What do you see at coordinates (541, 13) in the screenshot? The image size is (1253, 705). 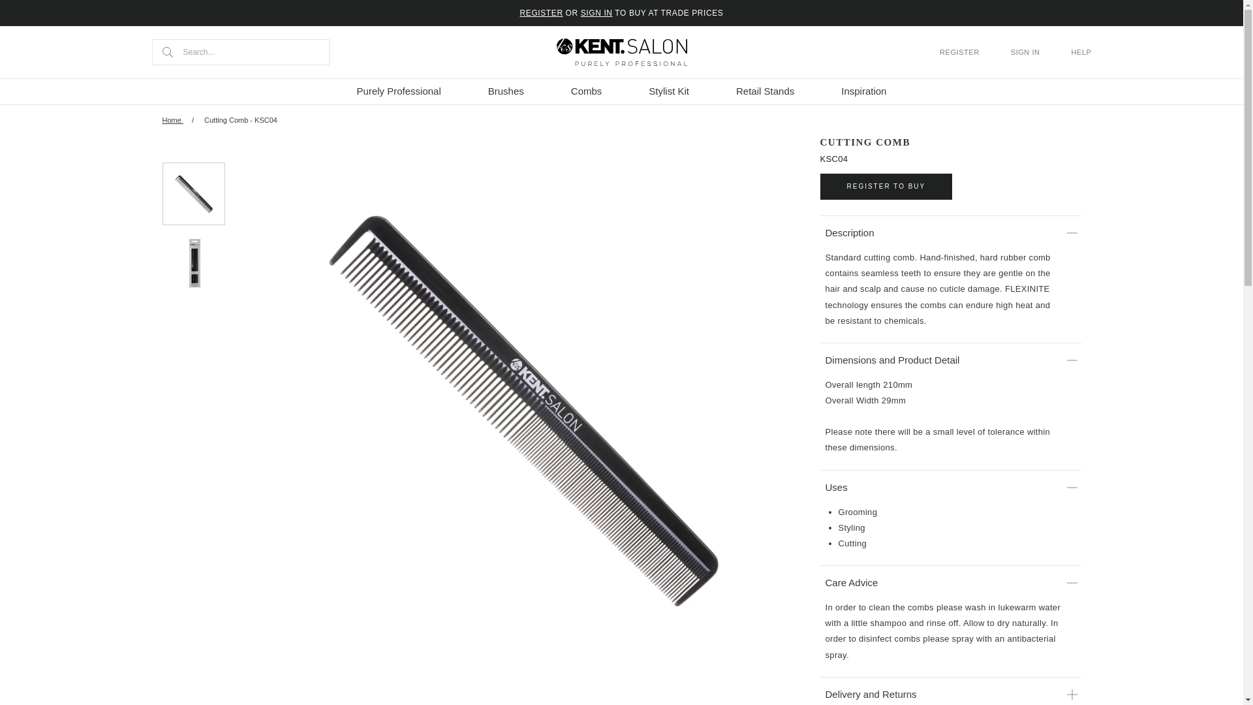 I see `Register for an account` at bounding box center [541, 13].